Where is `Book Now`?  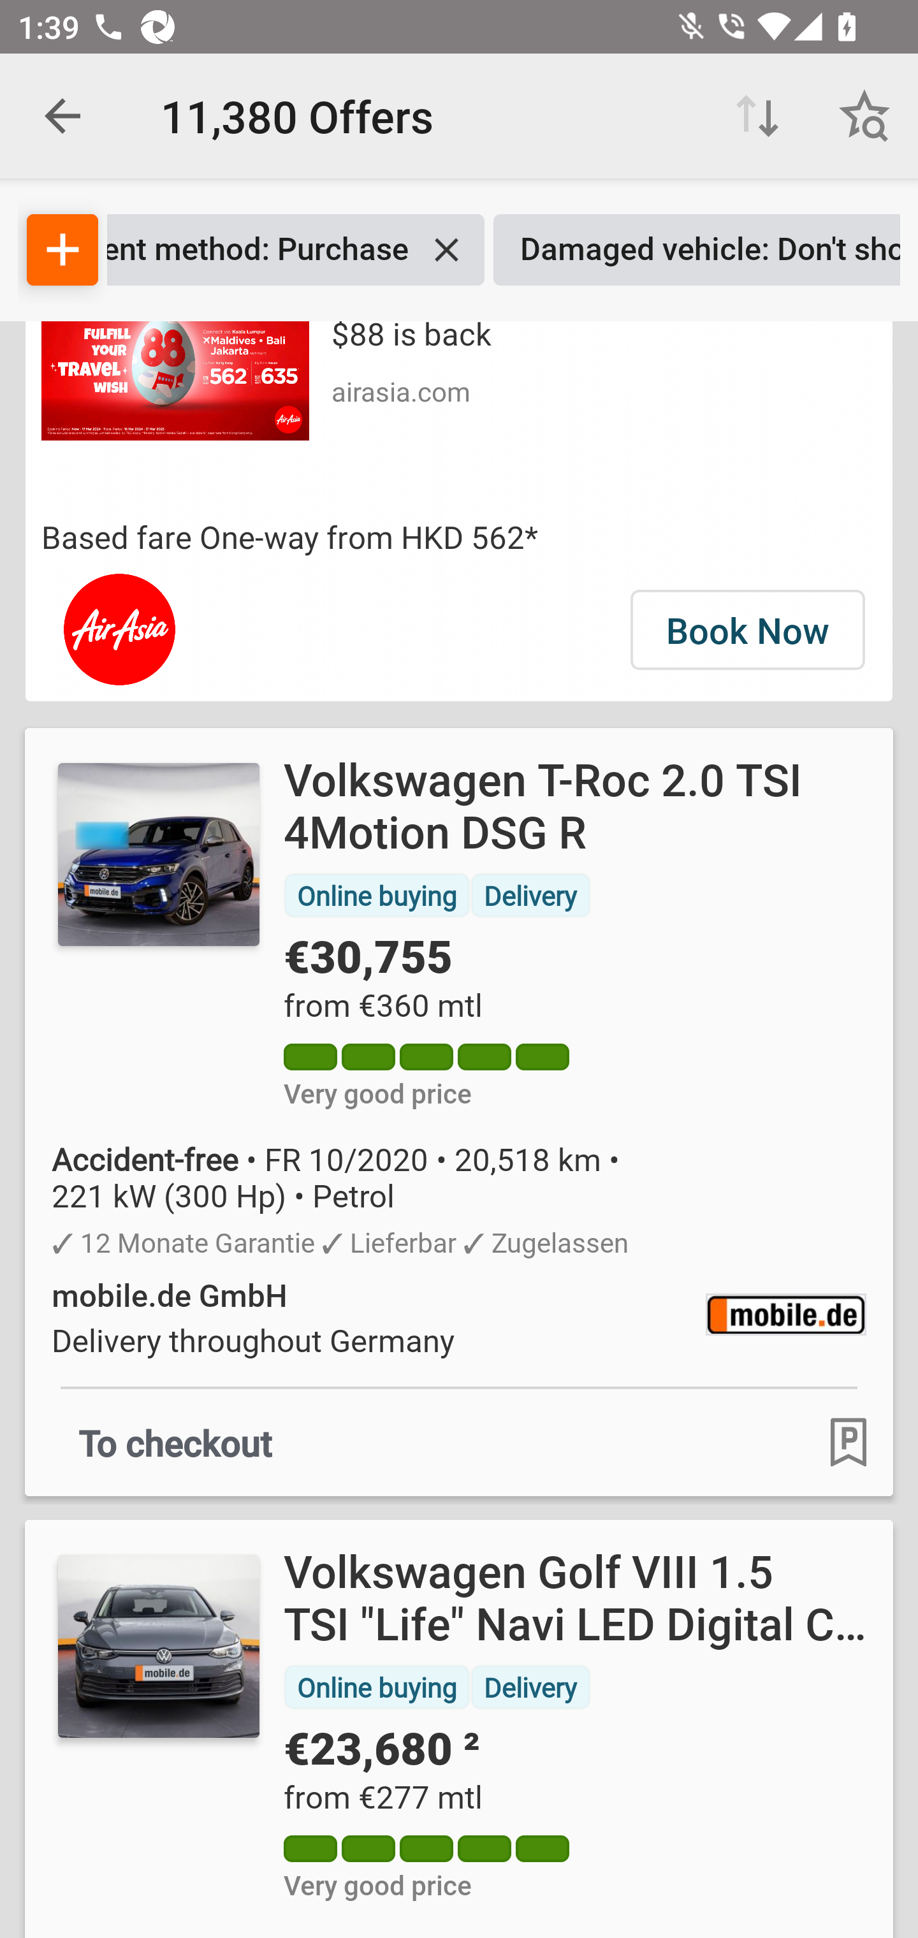
Book Now is located at coordinates (747, 630).